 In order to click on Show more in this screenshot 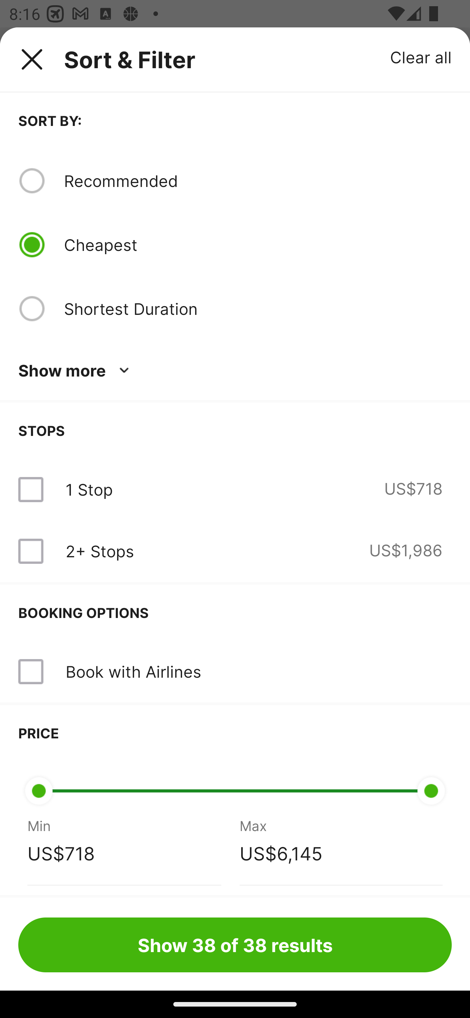, I will do `click(76, 371)`.